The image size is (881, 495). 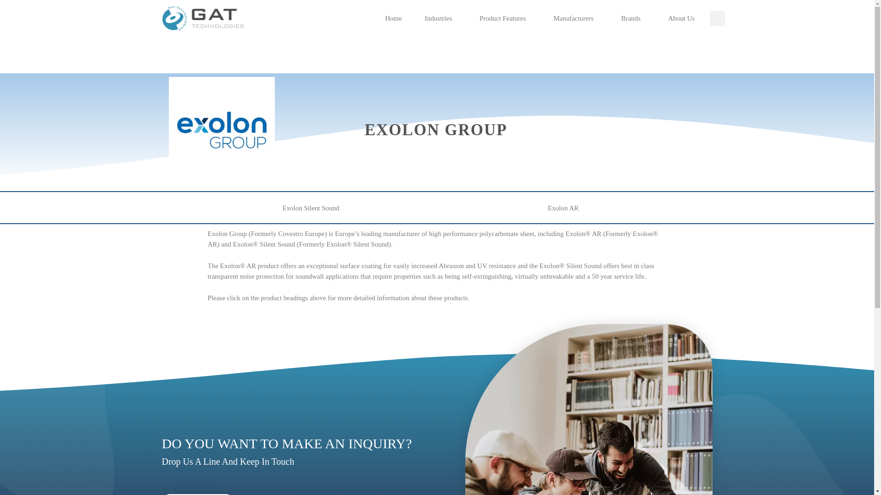 I want to click on Brands, so click(x=633, y=18).